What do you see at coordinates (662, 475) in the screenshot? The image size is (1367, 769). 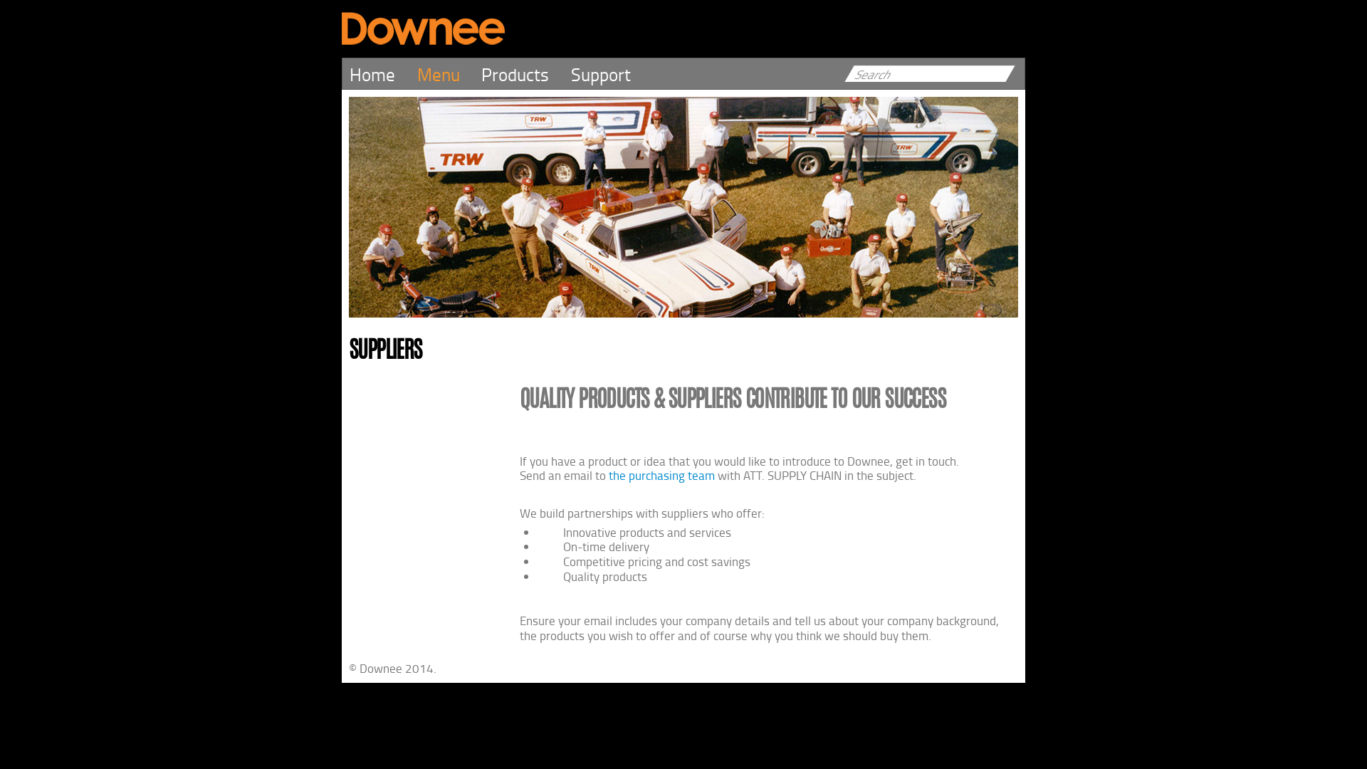 I see `the purchasing team` at bounding box center [662, 475].